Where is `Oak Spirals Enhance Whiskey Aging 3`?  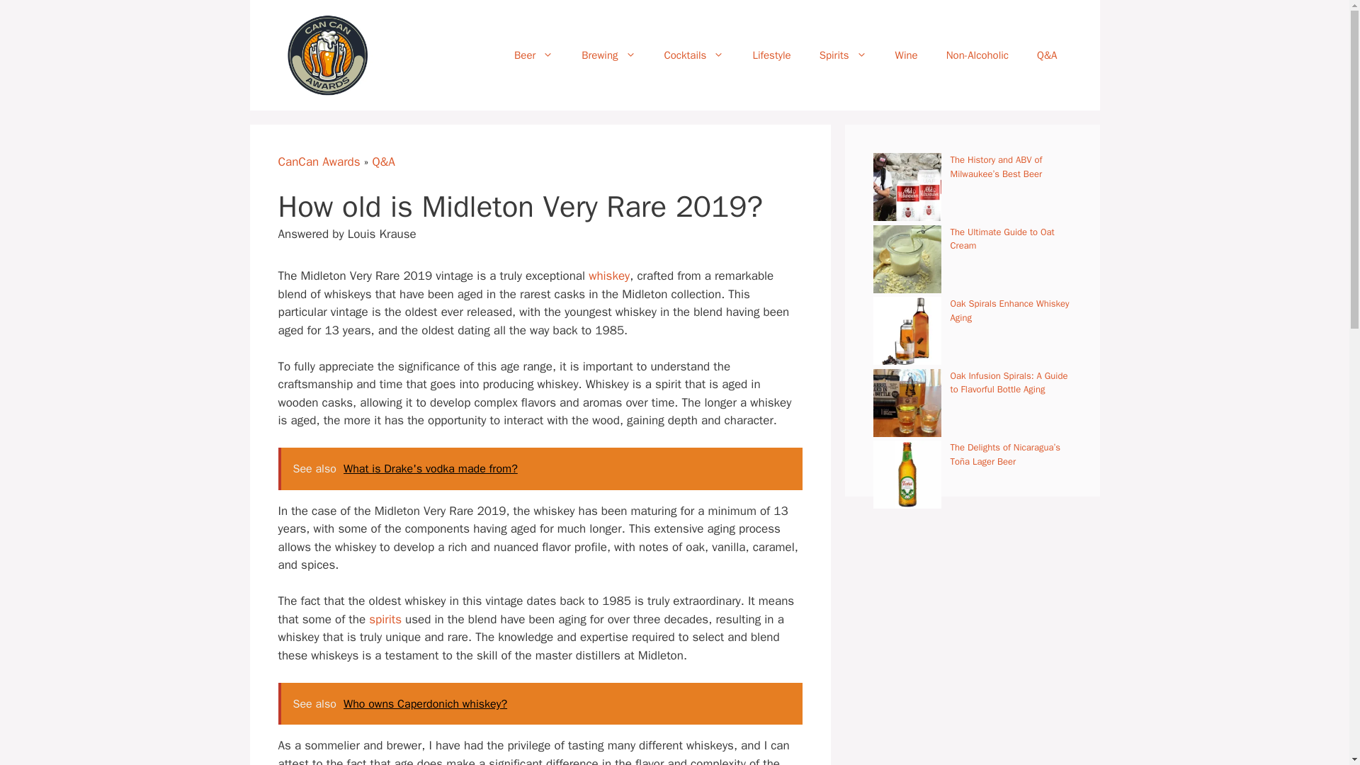
Oak Spirals Enhance Whiskey Aging 3 is located at coordinates (907, 331).